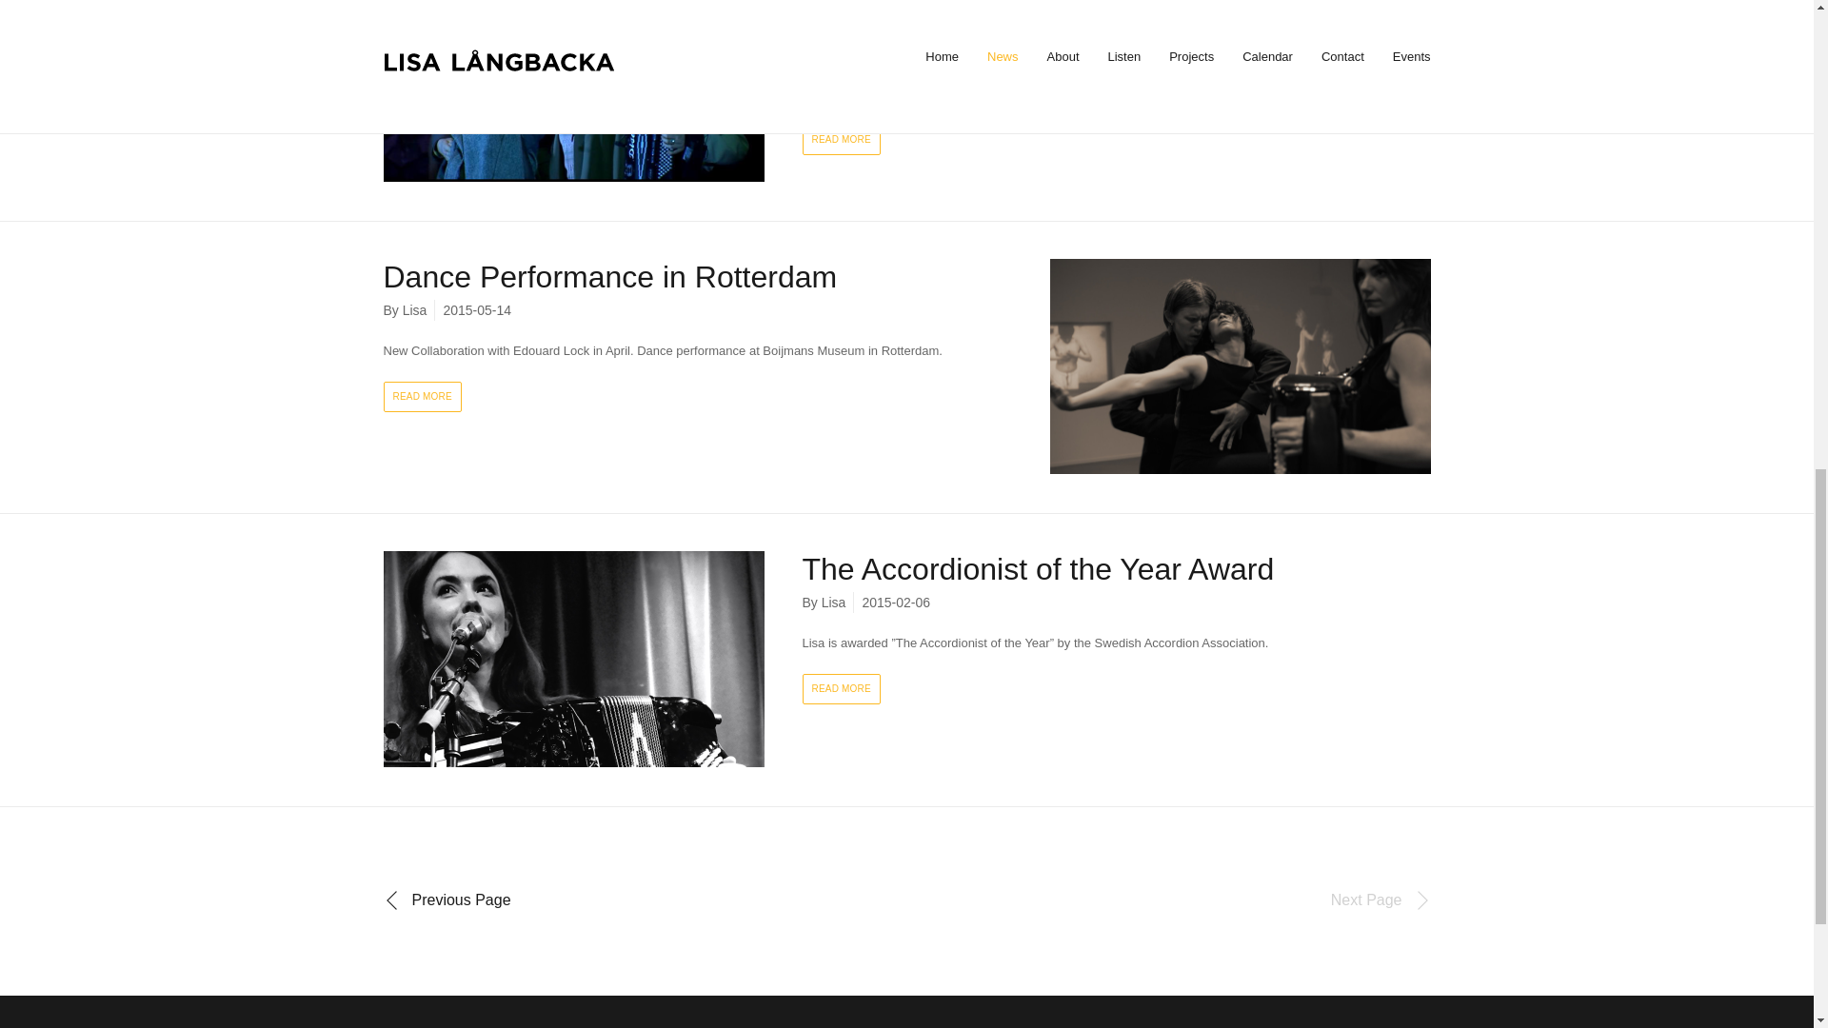  What do you see at coordinates (1381, 899) in the screenshot?
I see `Next Page` at bounding box center [1381, 899].